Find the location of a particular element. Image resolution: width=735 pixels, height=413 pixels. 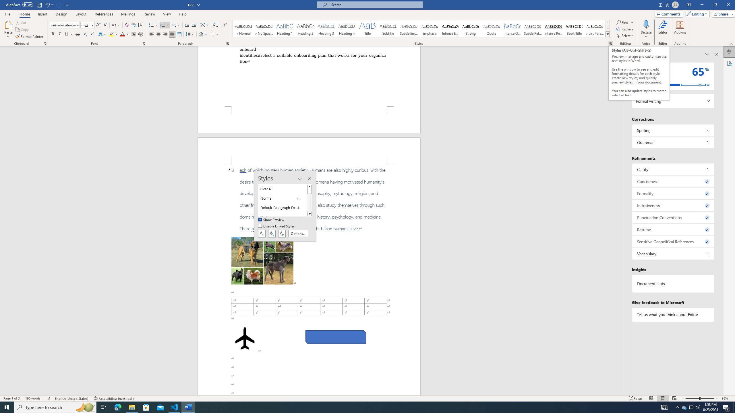

Decrease Indent is located at coordinates (187, 25).